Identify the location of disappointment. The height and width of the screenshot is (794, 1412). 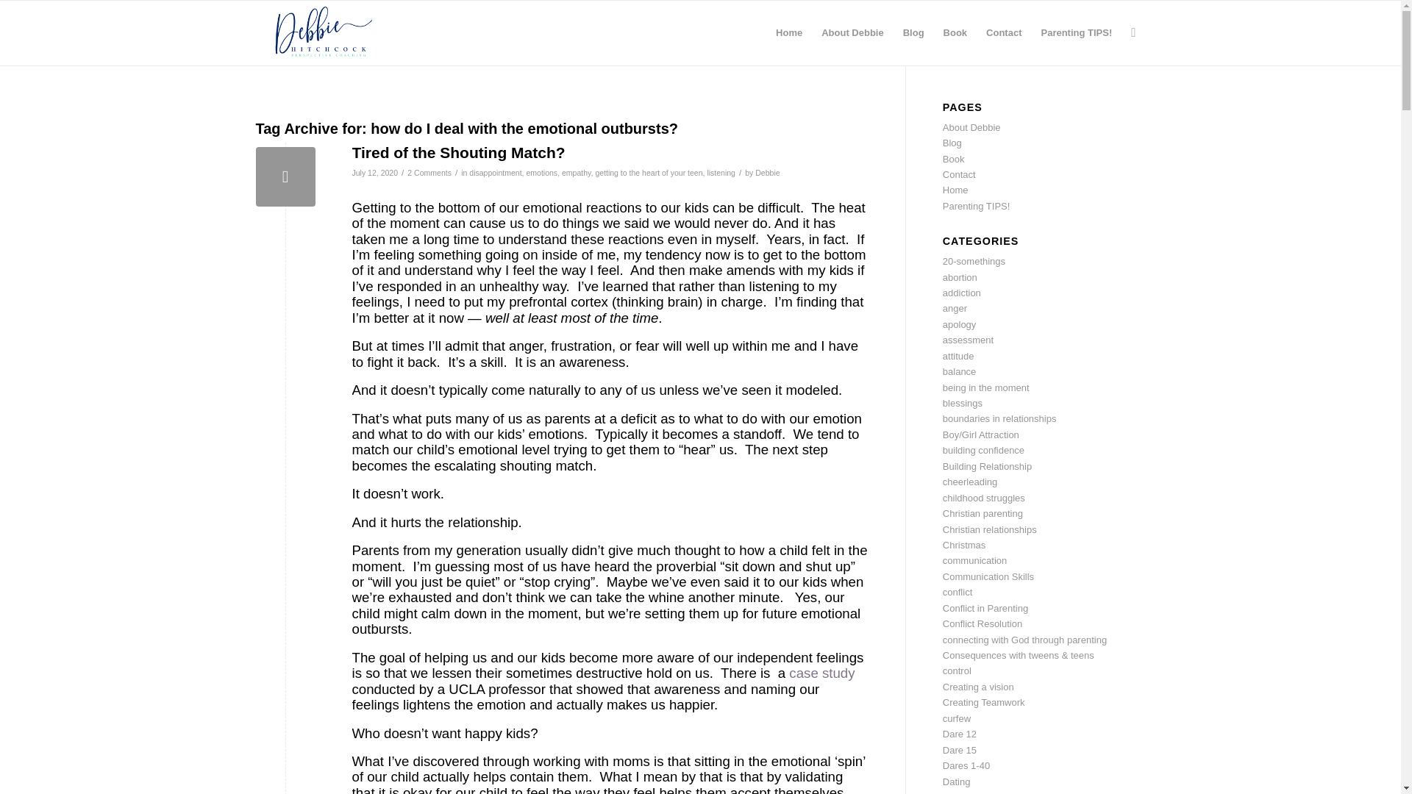
(494, 172).